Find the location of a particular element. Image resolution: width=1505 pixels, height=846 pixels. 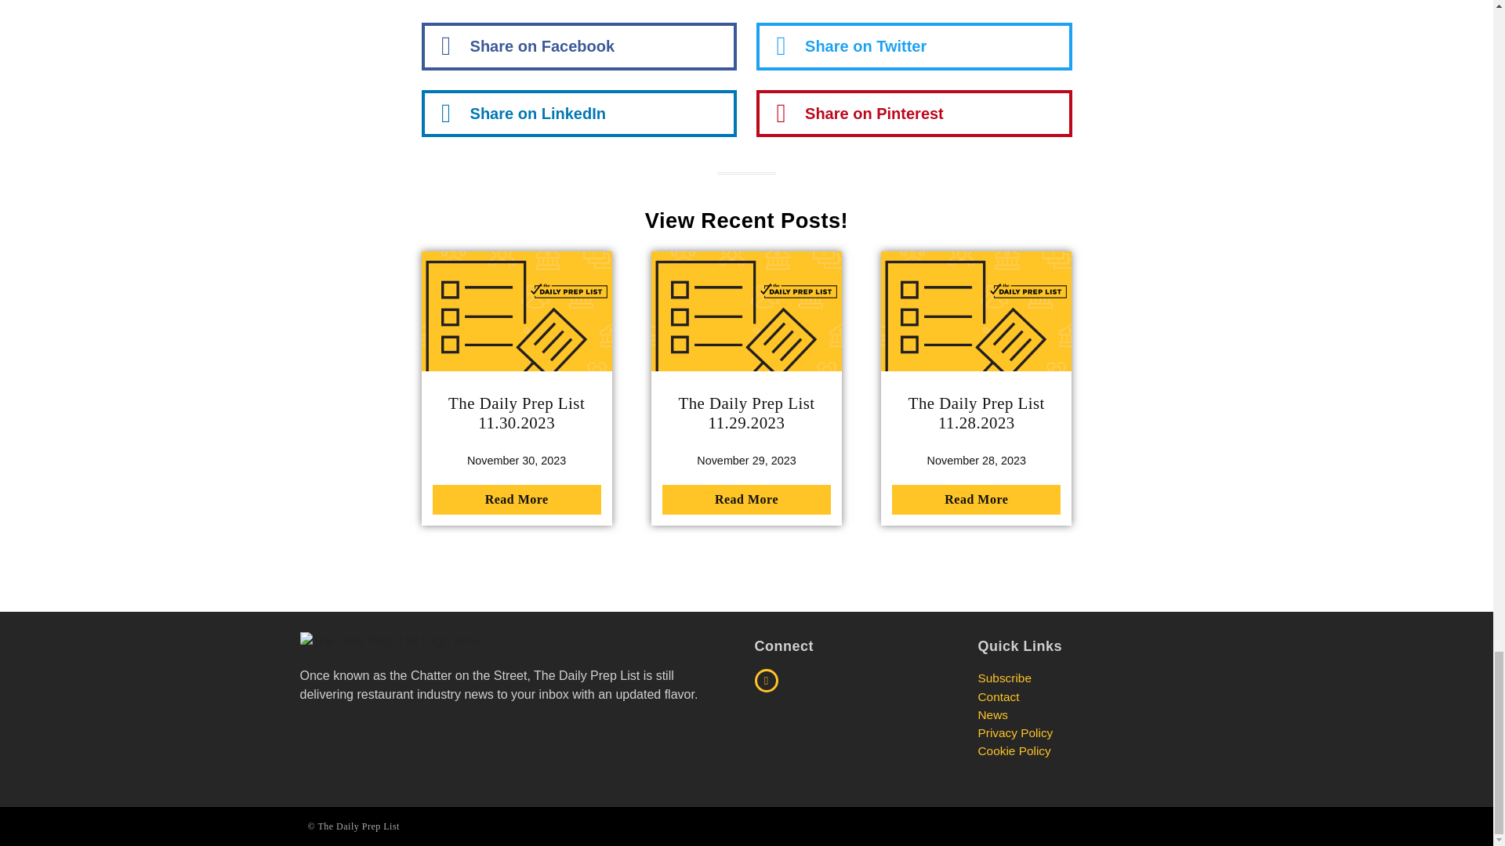

Read More is located at coordinates (517, 499).